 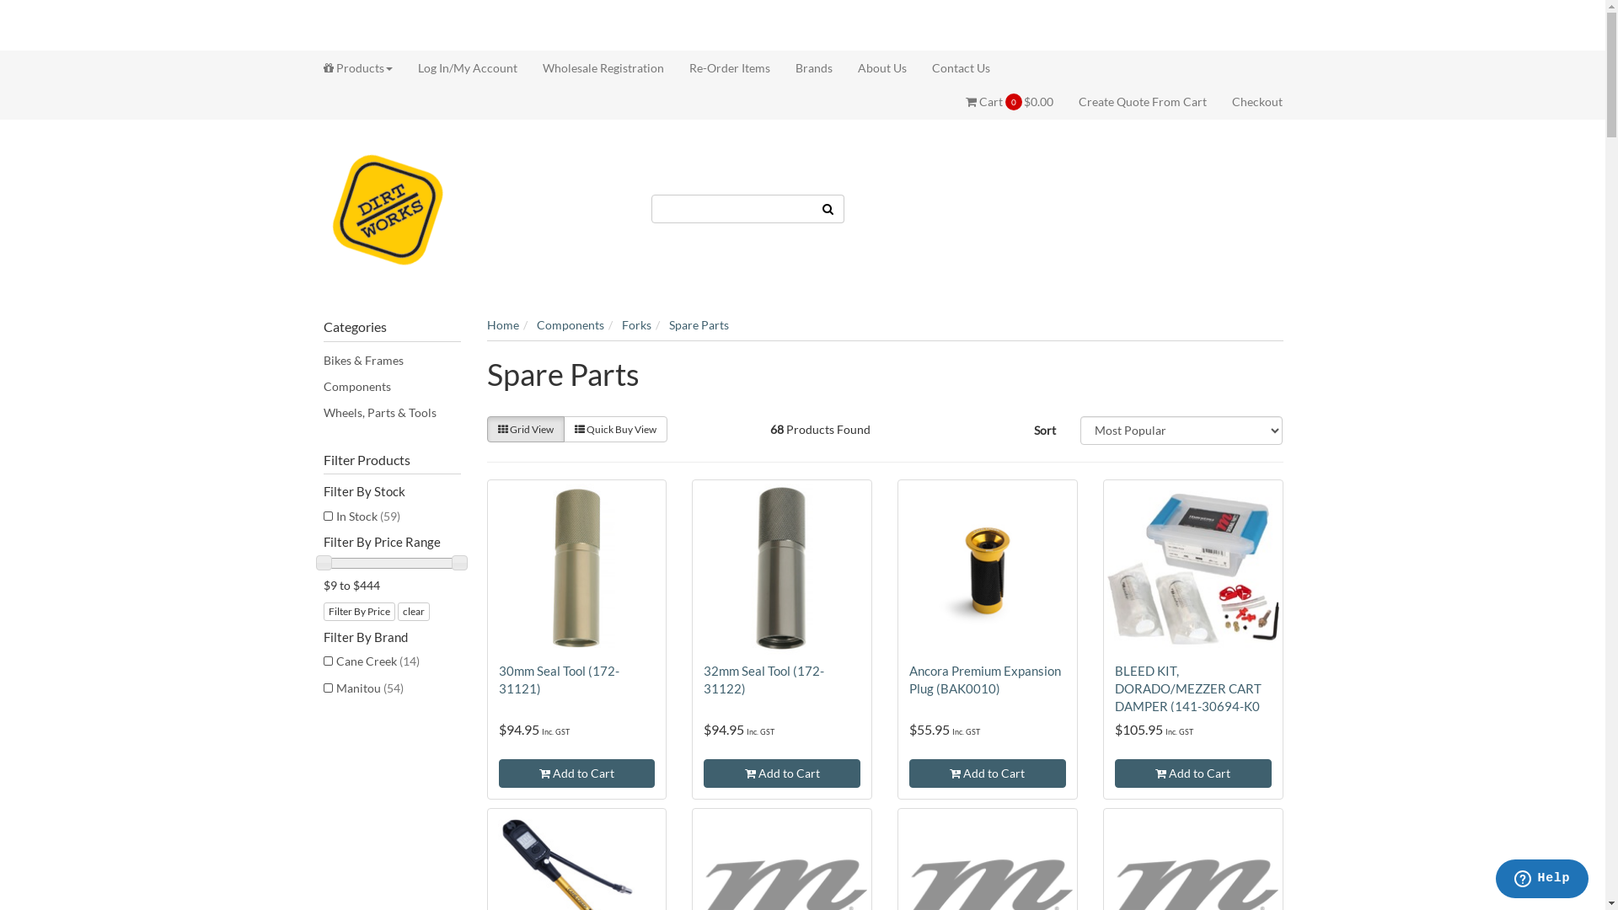 I want to click on Contact Us, so click(x=954, y=68).